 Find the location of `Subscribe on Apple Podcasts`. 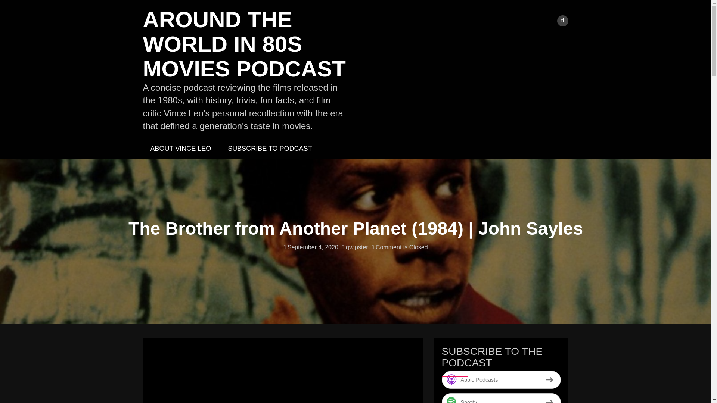

Subscribe on Apple Podcasts is located at coordinates (501, 380).